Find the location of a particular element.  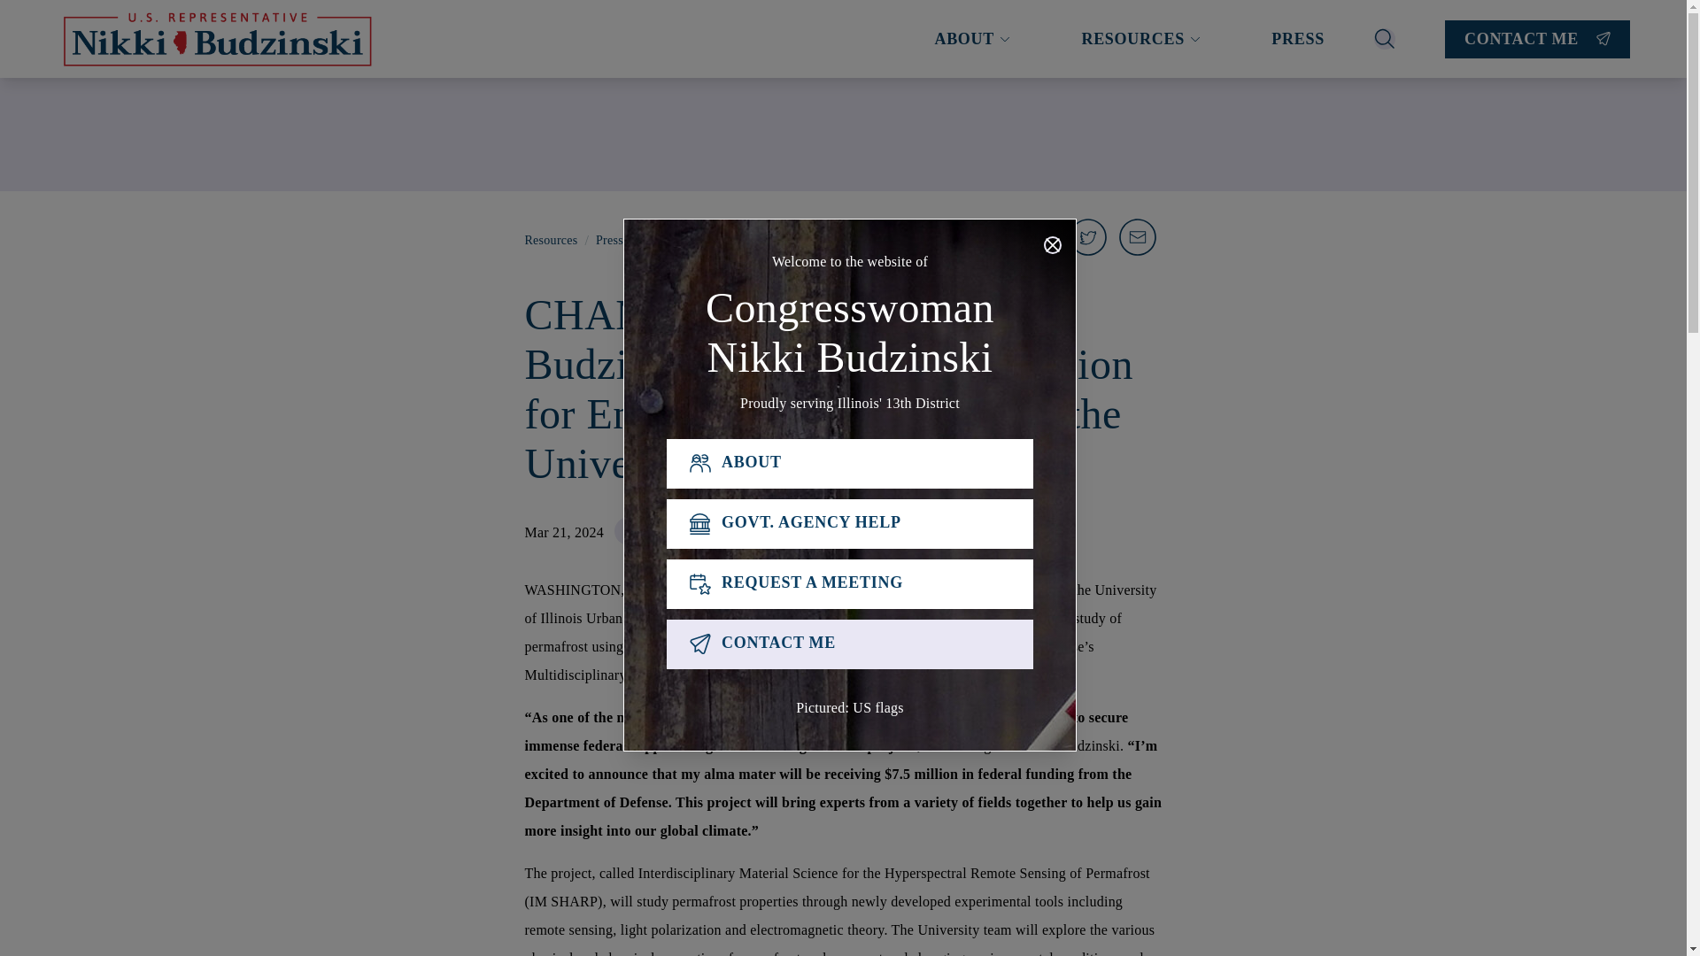

Federal Grants is located at coordinates (775, 532).